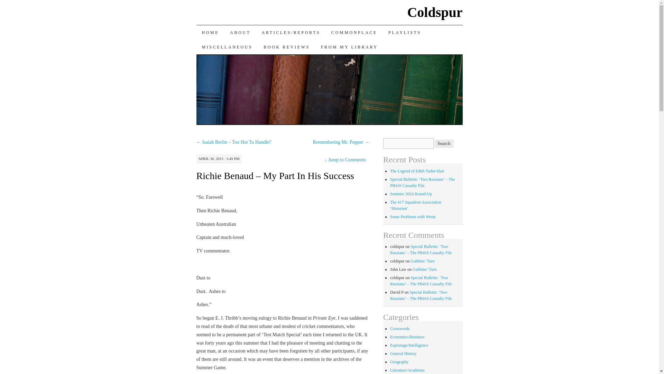 Image resolution: width=664 pixels, height=374 pixels. What do you see at coordinates (349, 47) in the screenshot?
I see `FROM MY LIBRARY` at bounding box center [349, 47].